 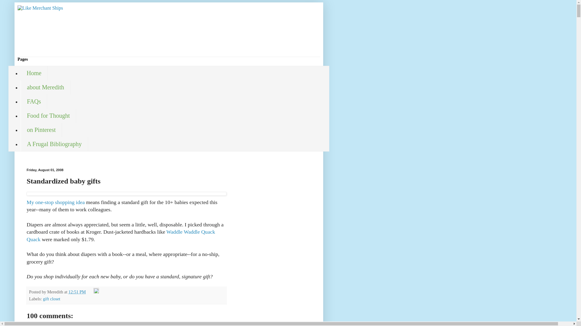 I want to click on Email Post, so click(x=90, y=292).